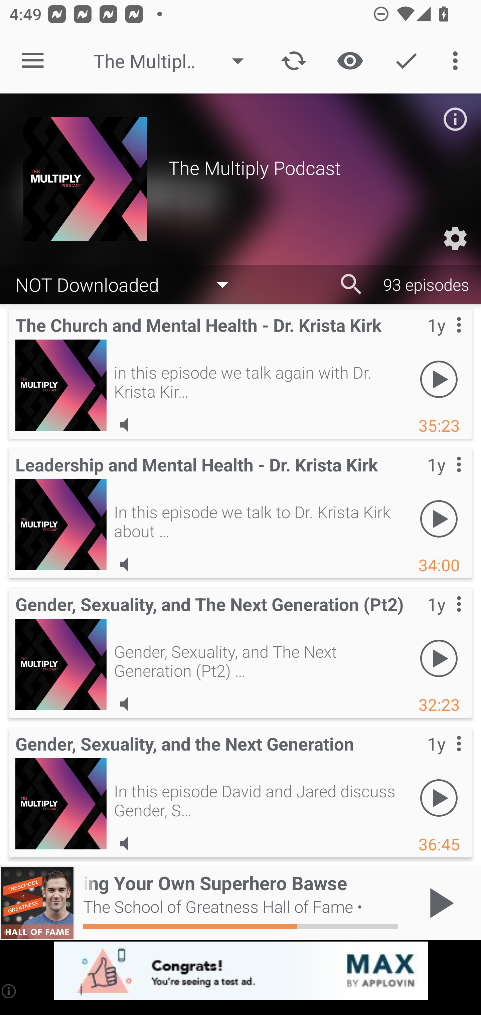 This screenshot has width=481, height=1015. What do you see at coordinates (350, 61) in the screenshot?
I see `Show / Hide played content` at bounding box center [350, 61].